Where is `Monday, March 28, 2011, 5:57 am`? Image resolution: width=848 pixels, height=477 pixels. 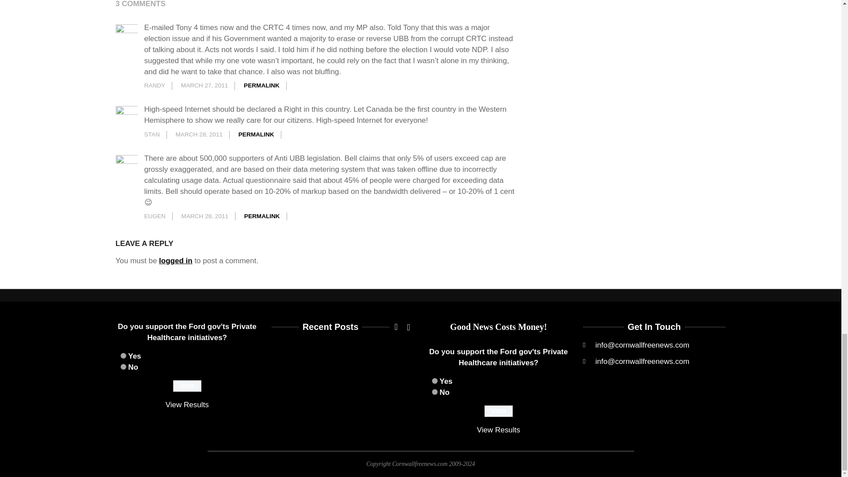
Monday, March 28, 2011, 5:57 am is located at coordinates (199, 134).